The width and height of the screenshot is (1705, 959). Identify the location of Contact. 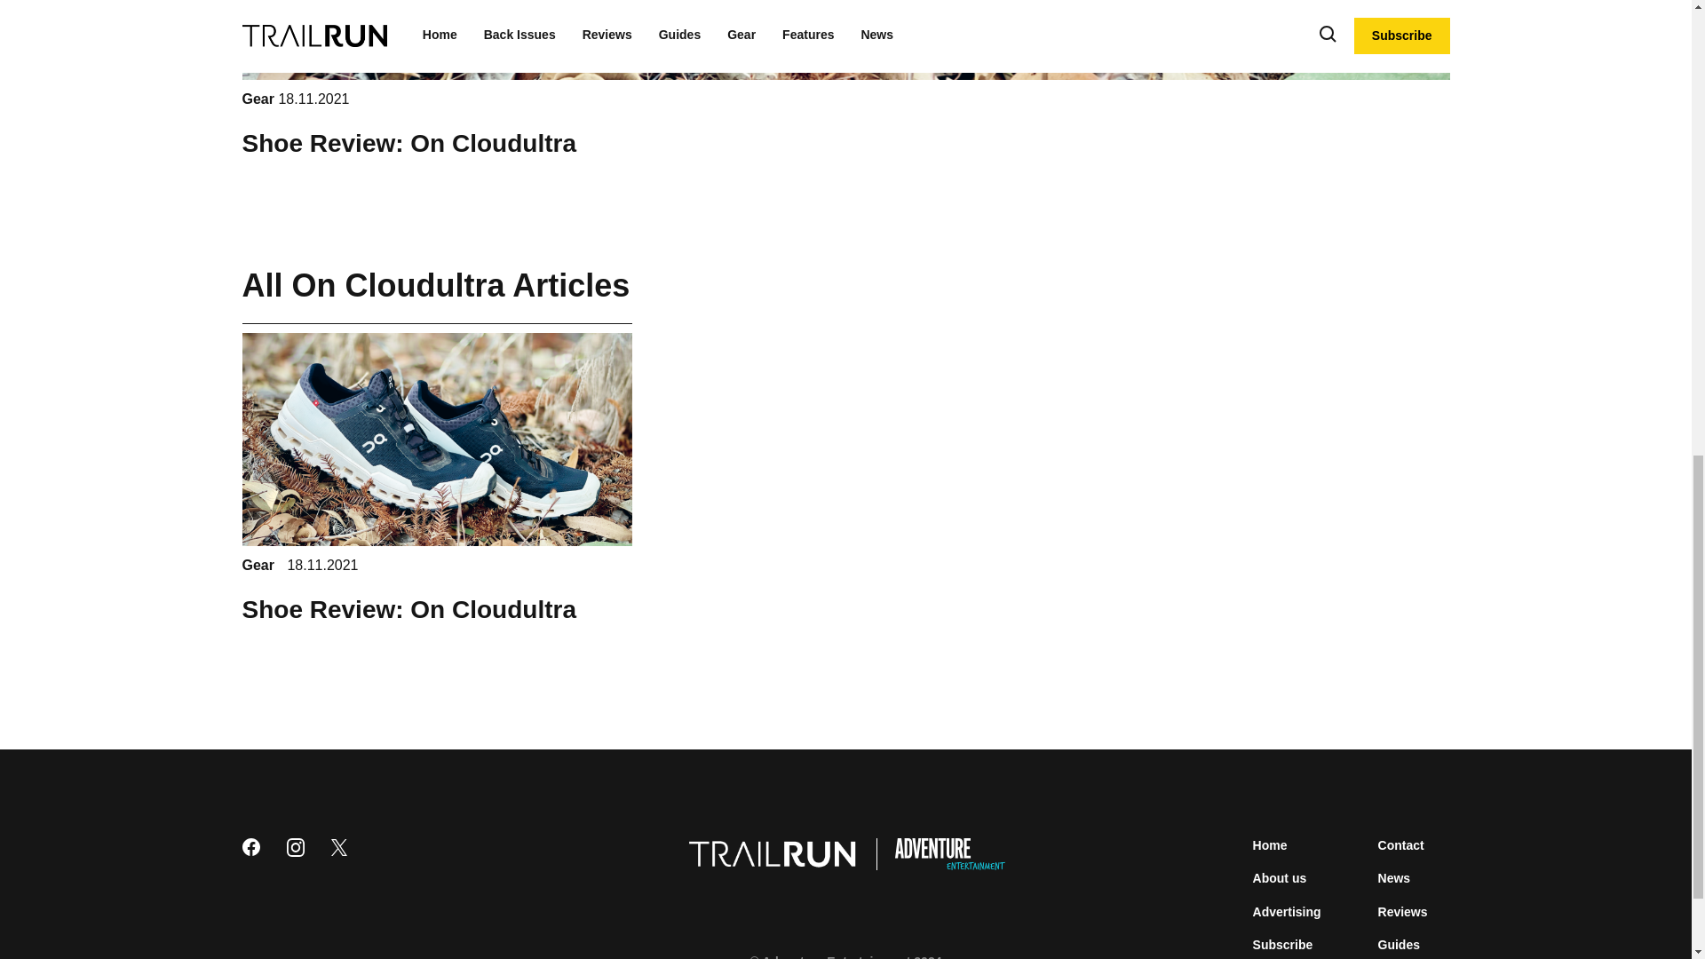
(1400, 845).